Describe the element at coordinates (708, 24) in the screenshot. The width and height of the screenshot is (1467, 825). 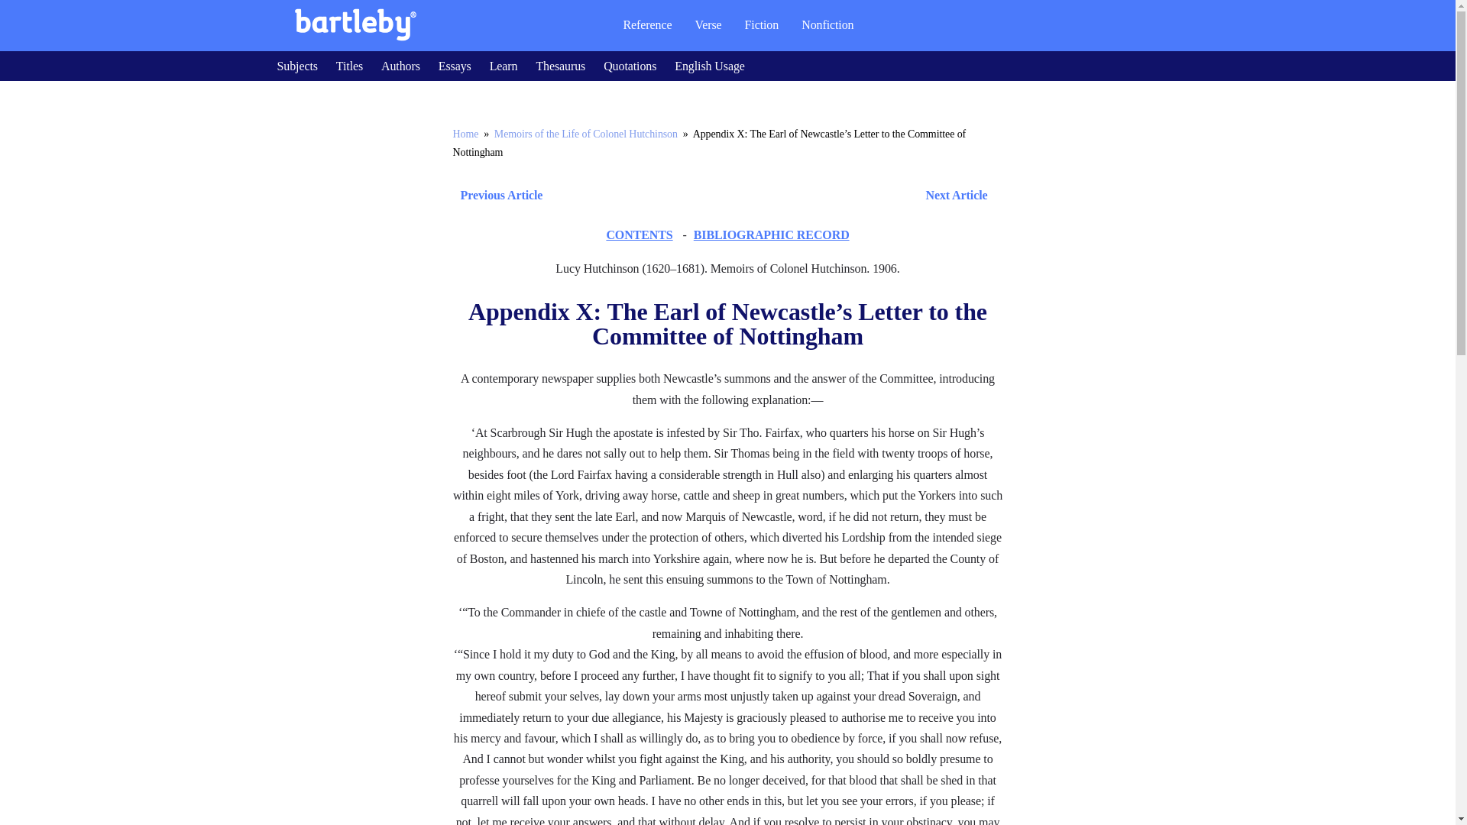
I see `Verse` at that location.